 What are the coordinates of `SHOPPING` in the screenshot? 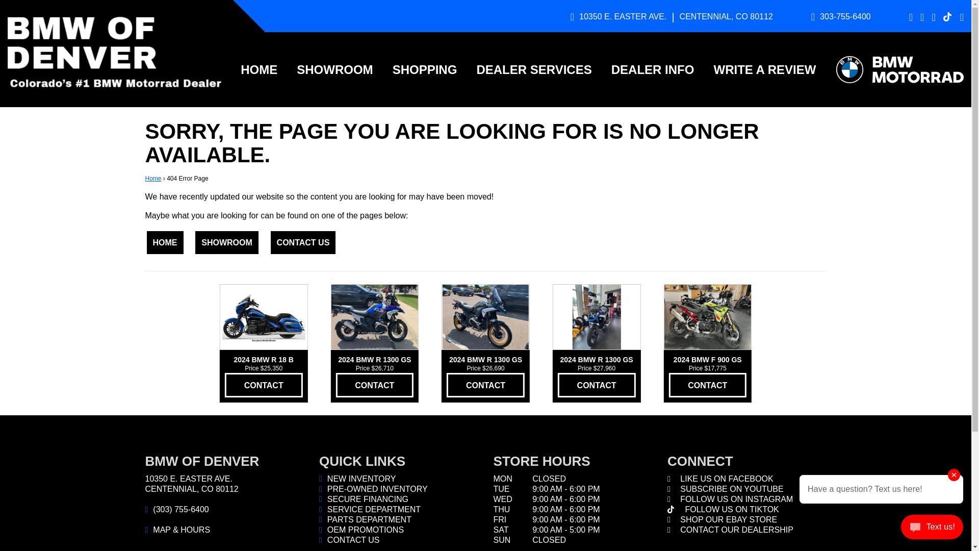 It's located at (425, 69).